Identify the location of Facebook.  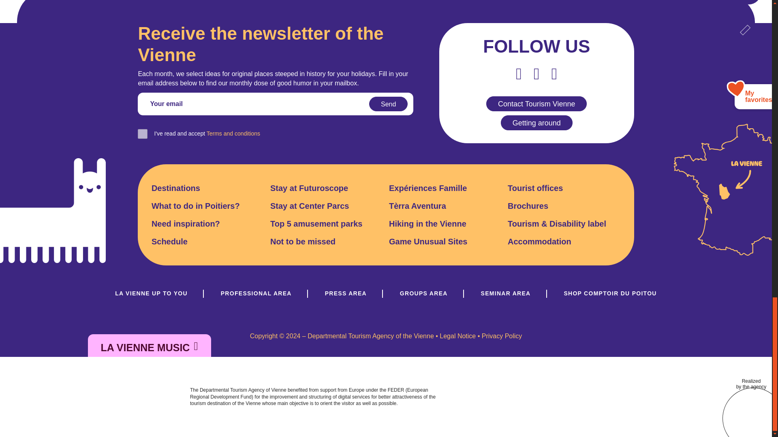
(519, 74).